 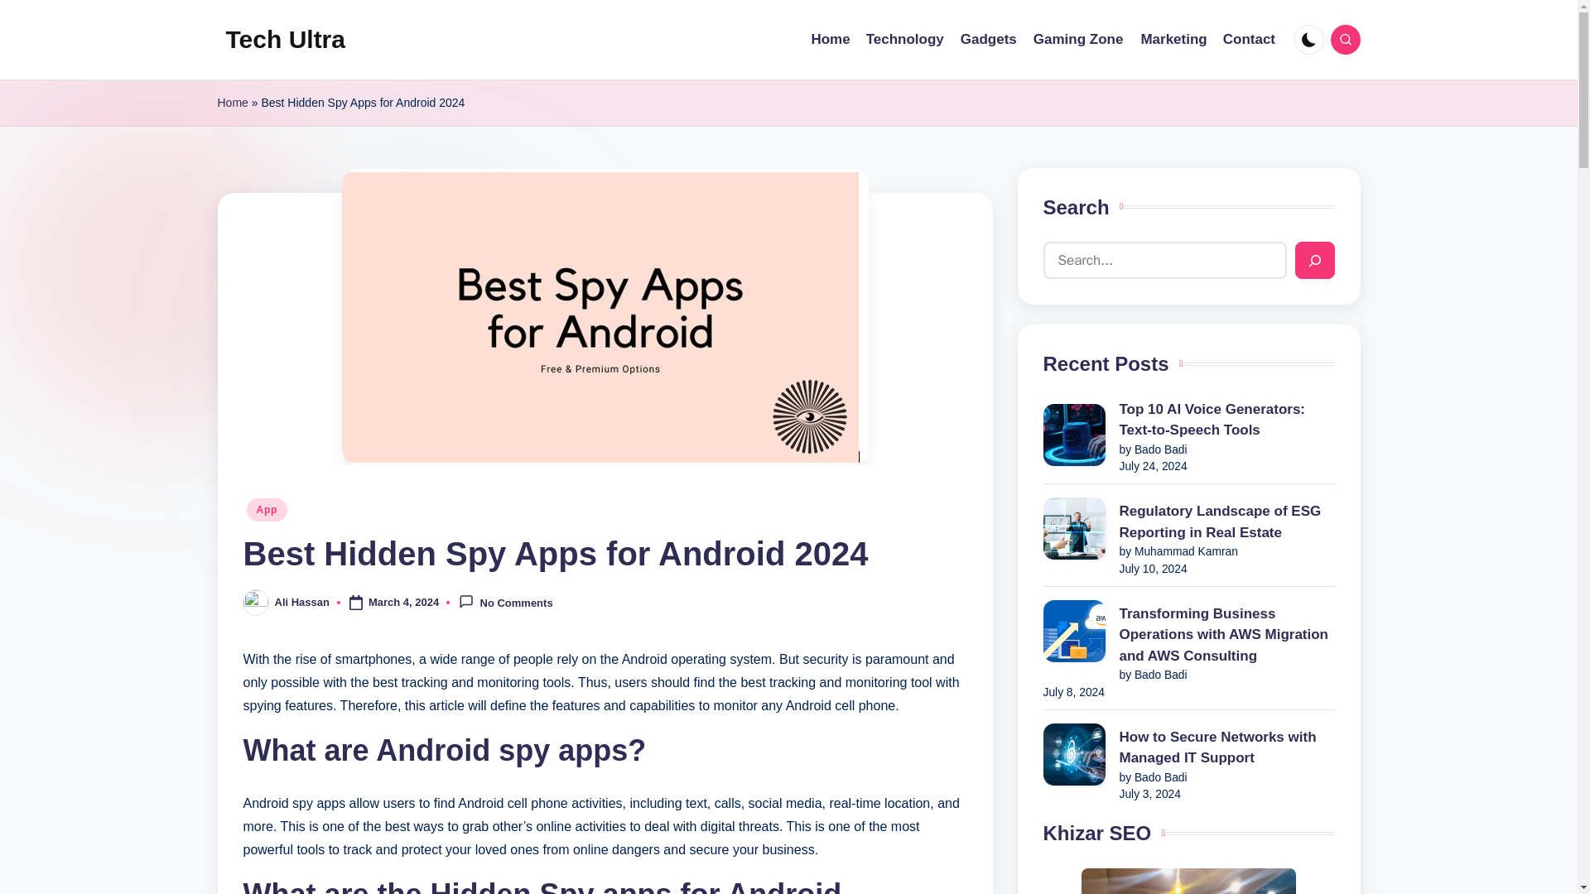 I want to click on Marketing, so click(x=1173, y=40).